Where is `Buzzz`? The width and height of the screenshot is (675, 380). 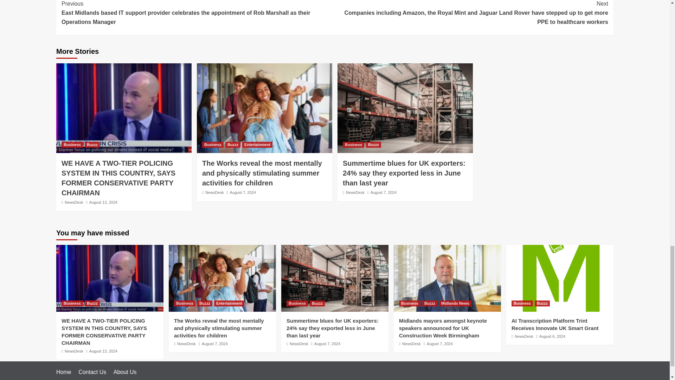
Buzzz is located at coordinates (92, 145).